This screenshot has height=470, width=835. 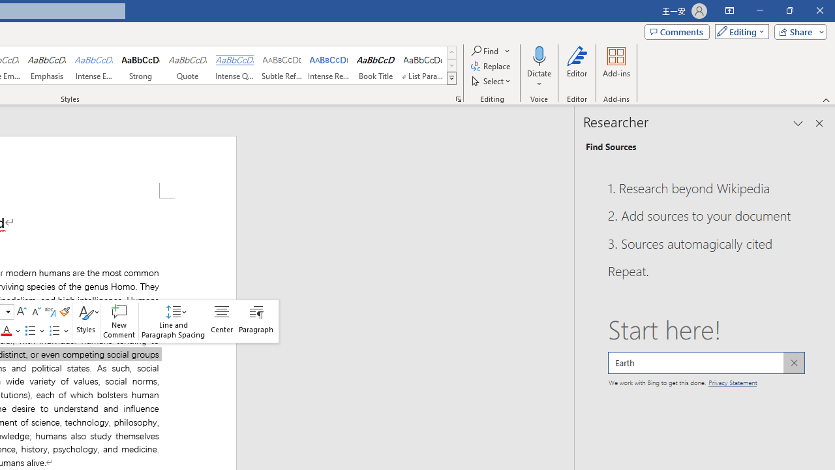 I want to click on New Comment, so click(x=119, y=321).